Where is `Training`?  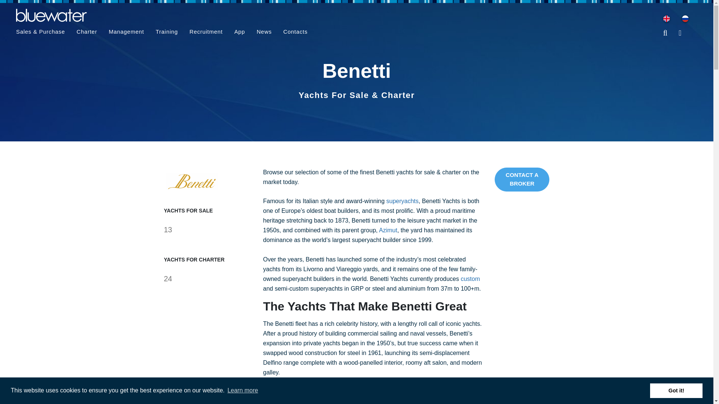 Training is located at coordinates (167, 33).